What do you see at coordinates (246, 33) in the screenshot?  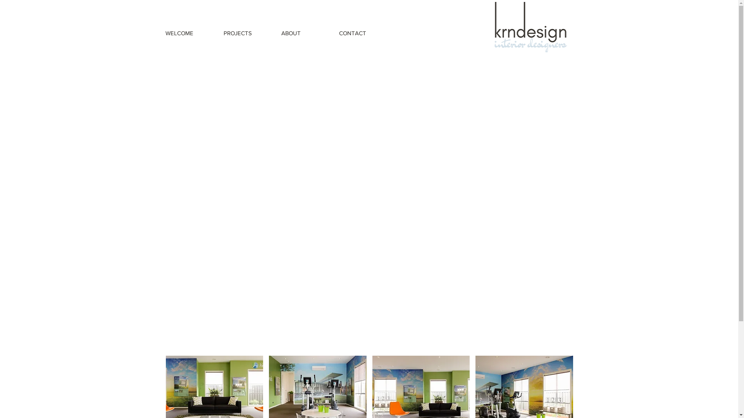 I see `PROJECTS` at bounding box center [246, 33].